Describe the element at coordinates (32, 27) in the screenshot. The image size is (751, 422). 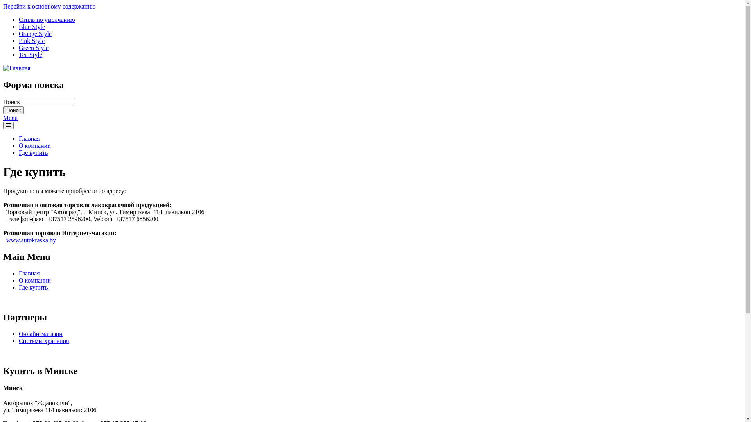
I see `Blue Style` at that location.